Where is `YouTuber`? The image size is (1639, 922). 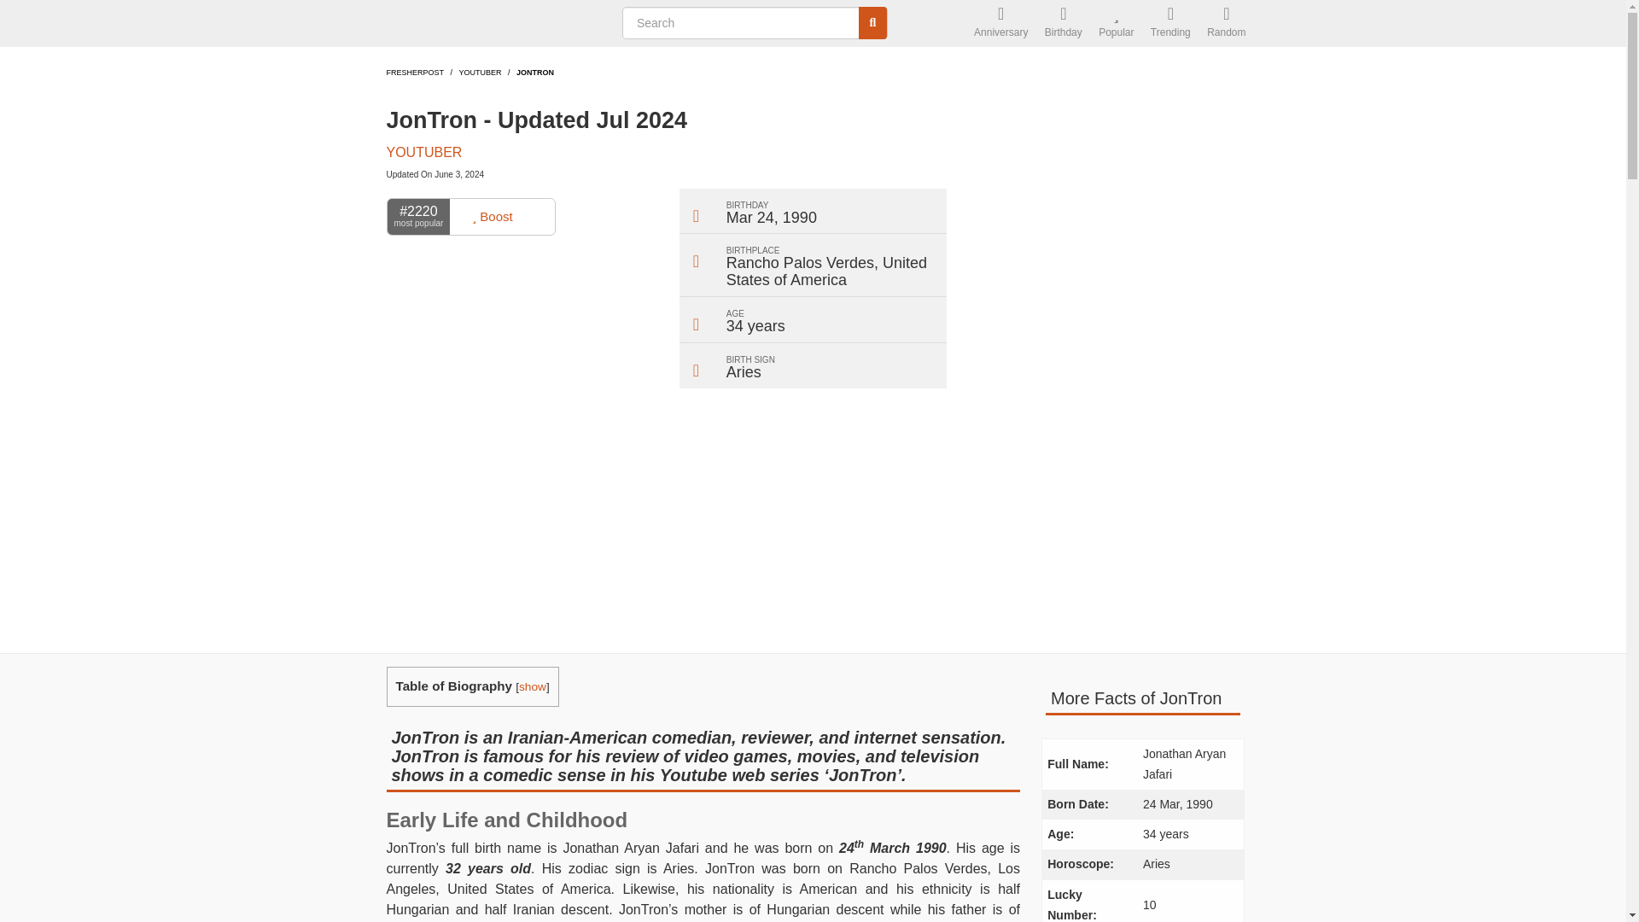
YouTuber is located at coordinates (480, 72).